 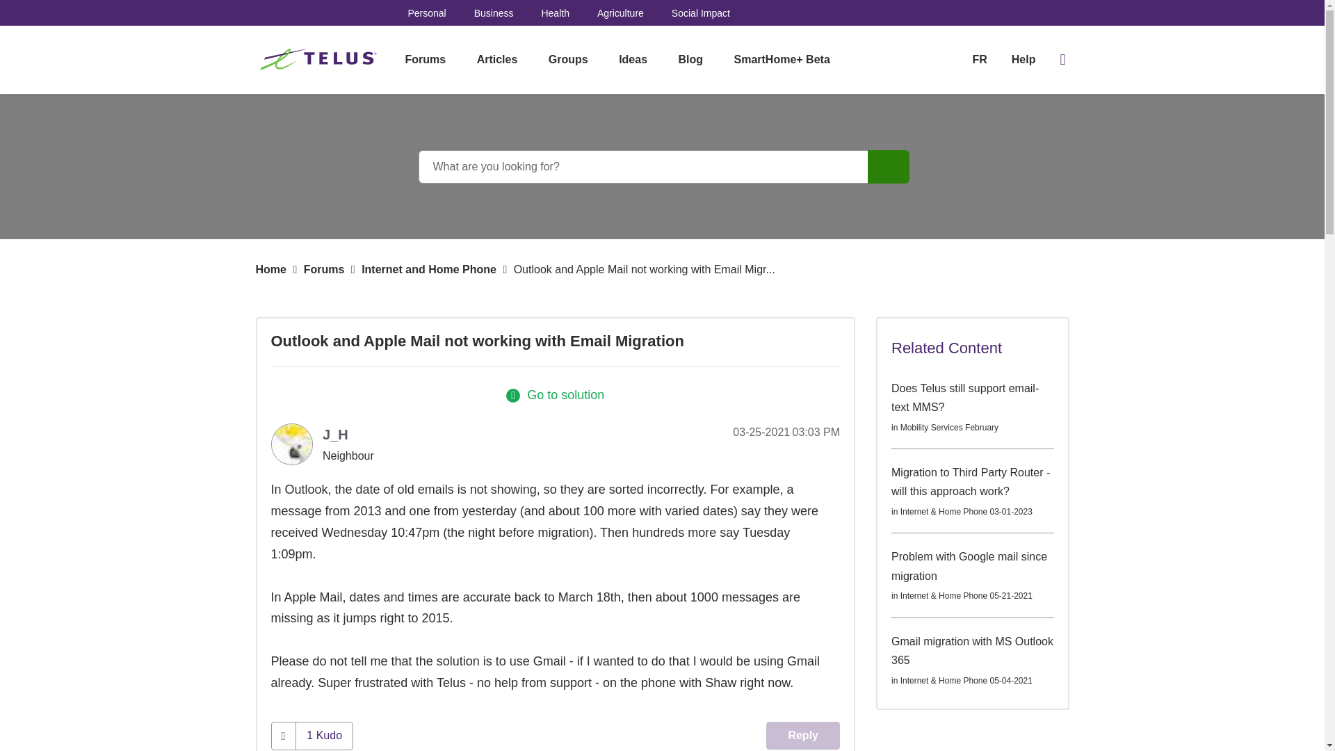 I want to click on Blog, so click(x=691, y=60).